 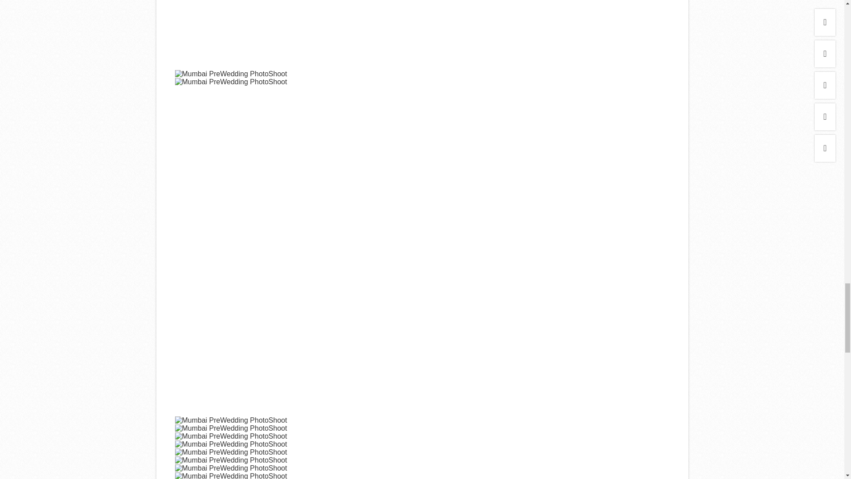 I want to click on Mumbai PreWedding PhotoShoot, so click(x=230, y=467).